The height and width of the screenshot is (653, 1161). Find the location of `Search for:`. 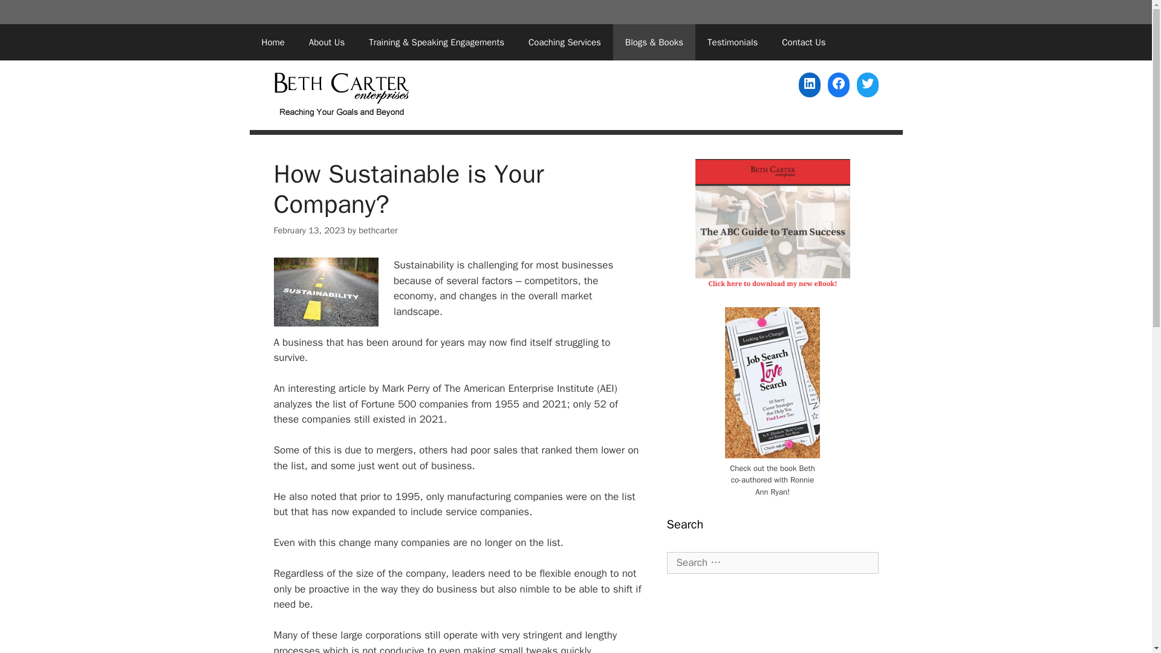

Search for: is located at coordinates (772, 562).